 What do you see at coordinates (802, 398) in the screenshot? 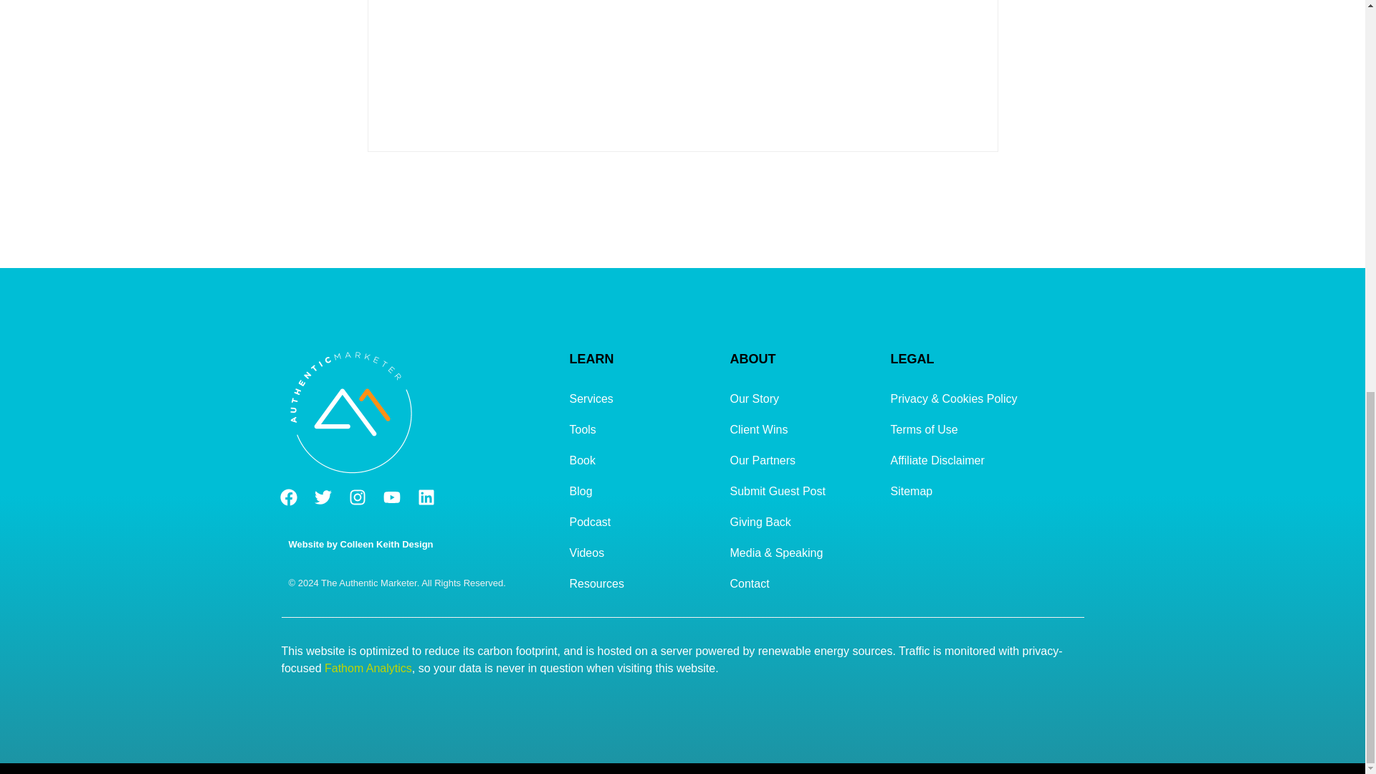
I see `Our Story` at bounding box center [802, 398].